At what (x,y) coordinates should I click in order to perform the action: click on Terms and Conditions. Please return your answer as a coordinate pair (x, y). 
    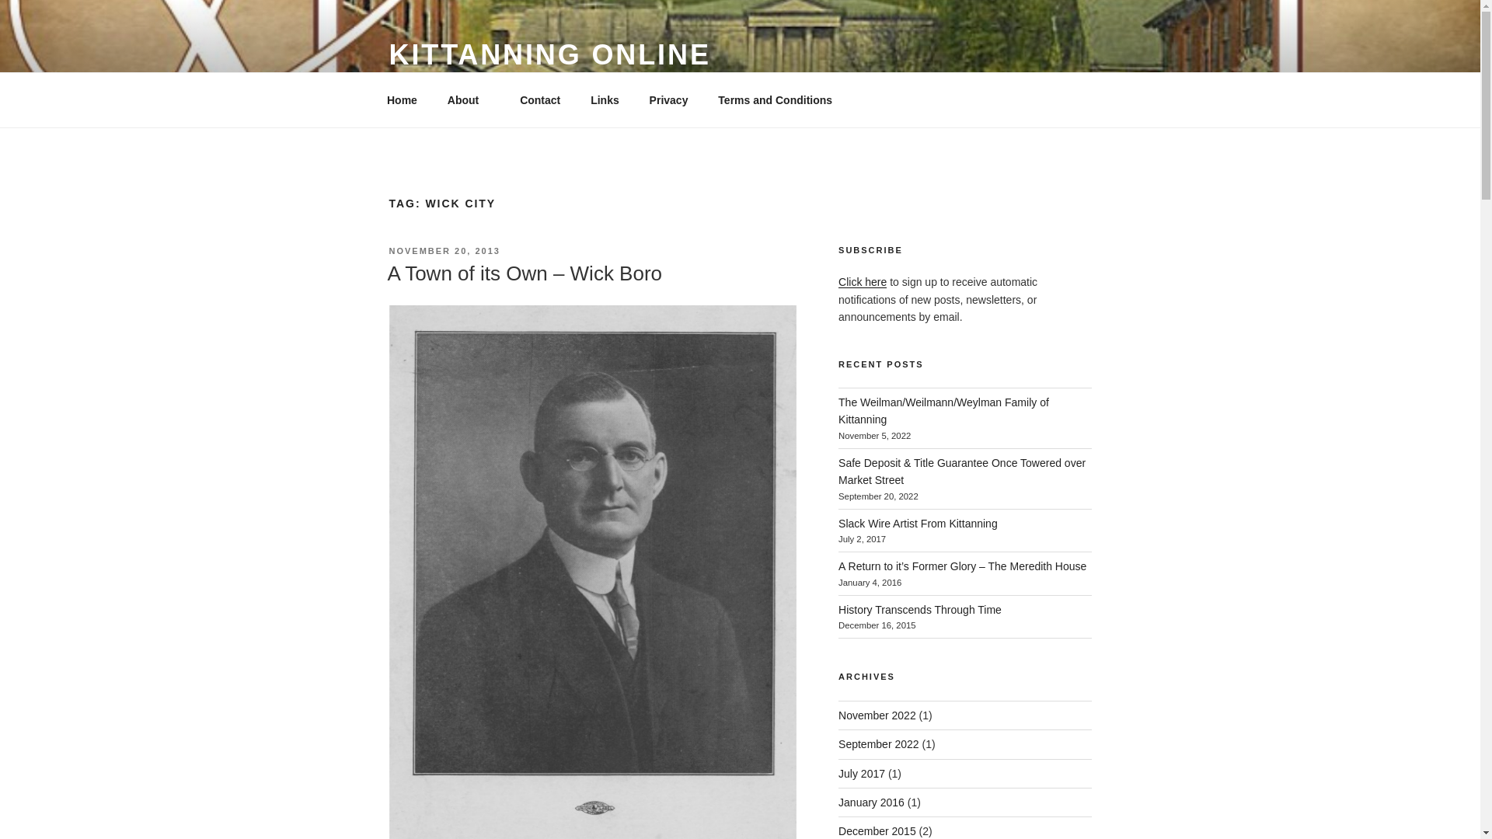
    Looking at the image, I should click on (775, 99).